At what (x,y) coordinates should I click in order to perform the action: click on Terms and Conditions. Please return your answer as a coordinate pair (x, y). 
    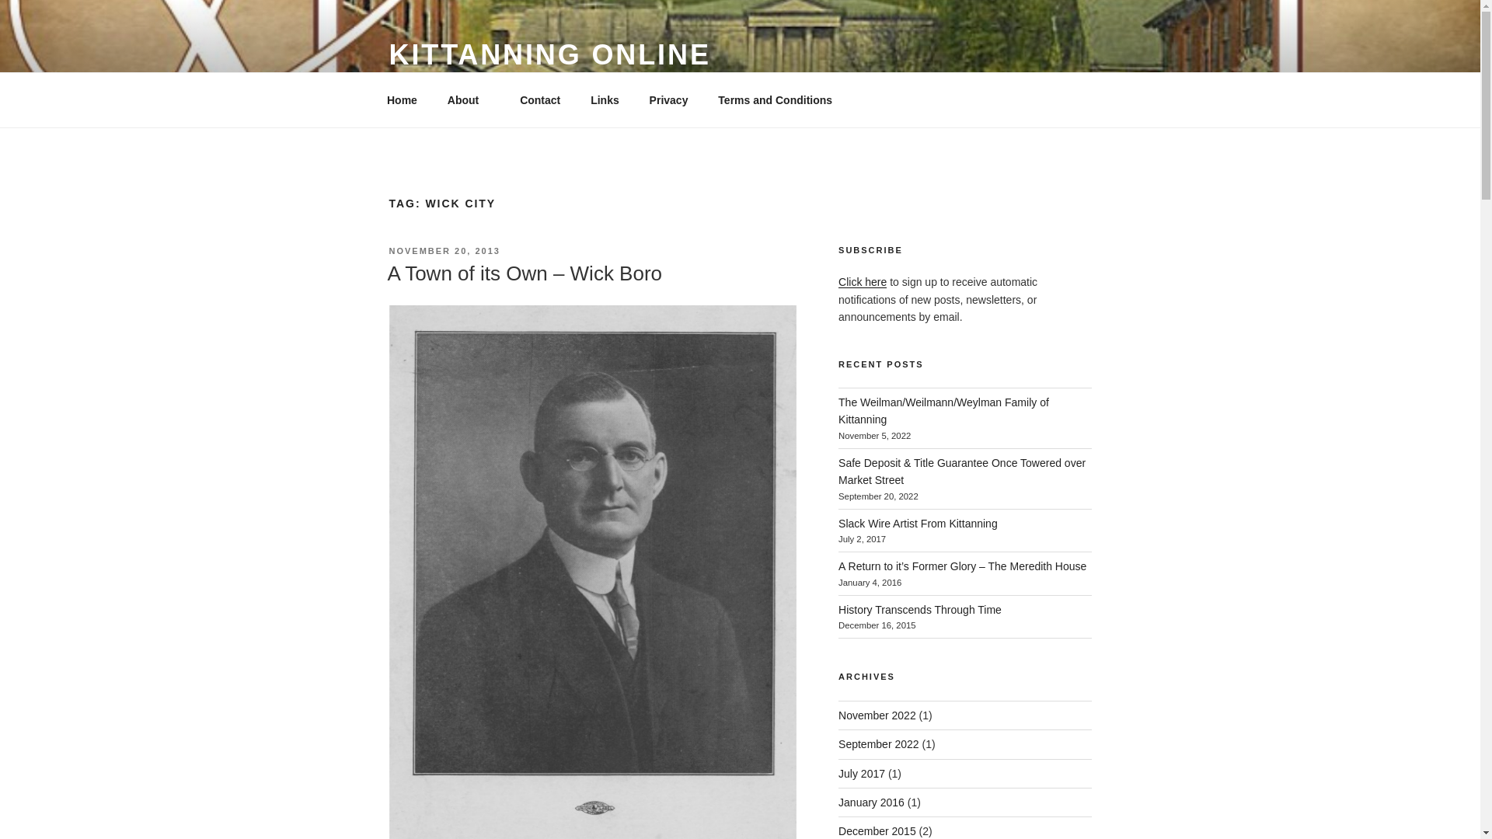
    Looking at the image, I should click on (775, 99).